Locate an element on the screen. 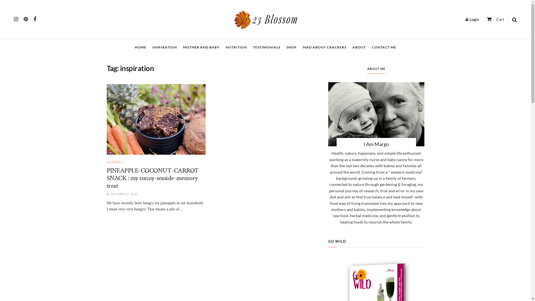 Image resolution: width=535 pixels, height=301 pixels. MAD ABOUT CRACKERS is located at coordinates (324, 47).